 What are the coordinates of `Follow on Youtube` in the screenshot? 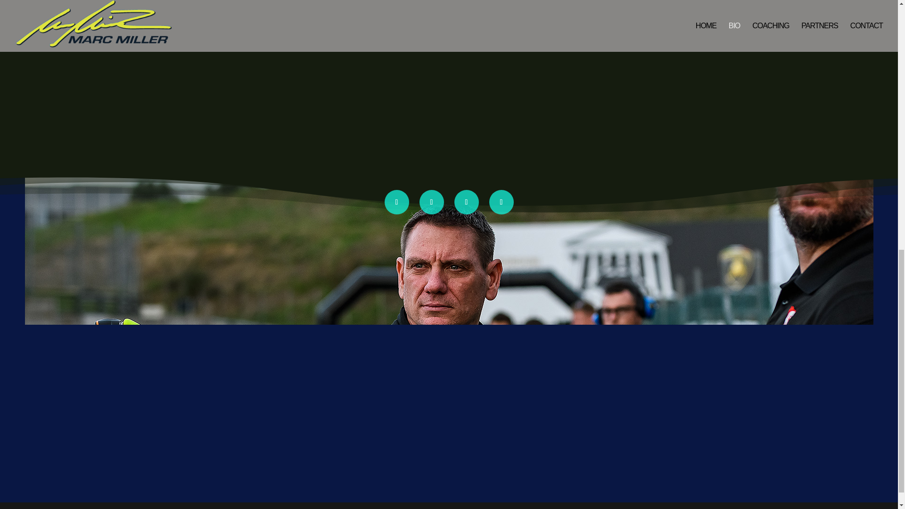 It's located at (502, 202).